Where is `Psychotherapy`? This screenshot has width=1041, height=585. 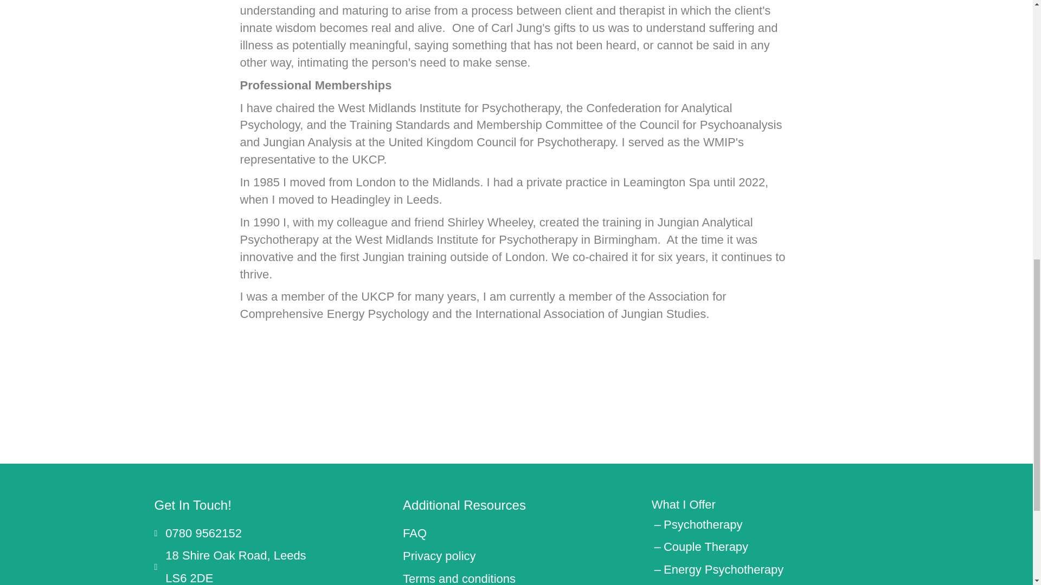
Psychotherapy is located at coordinates (706, 546).